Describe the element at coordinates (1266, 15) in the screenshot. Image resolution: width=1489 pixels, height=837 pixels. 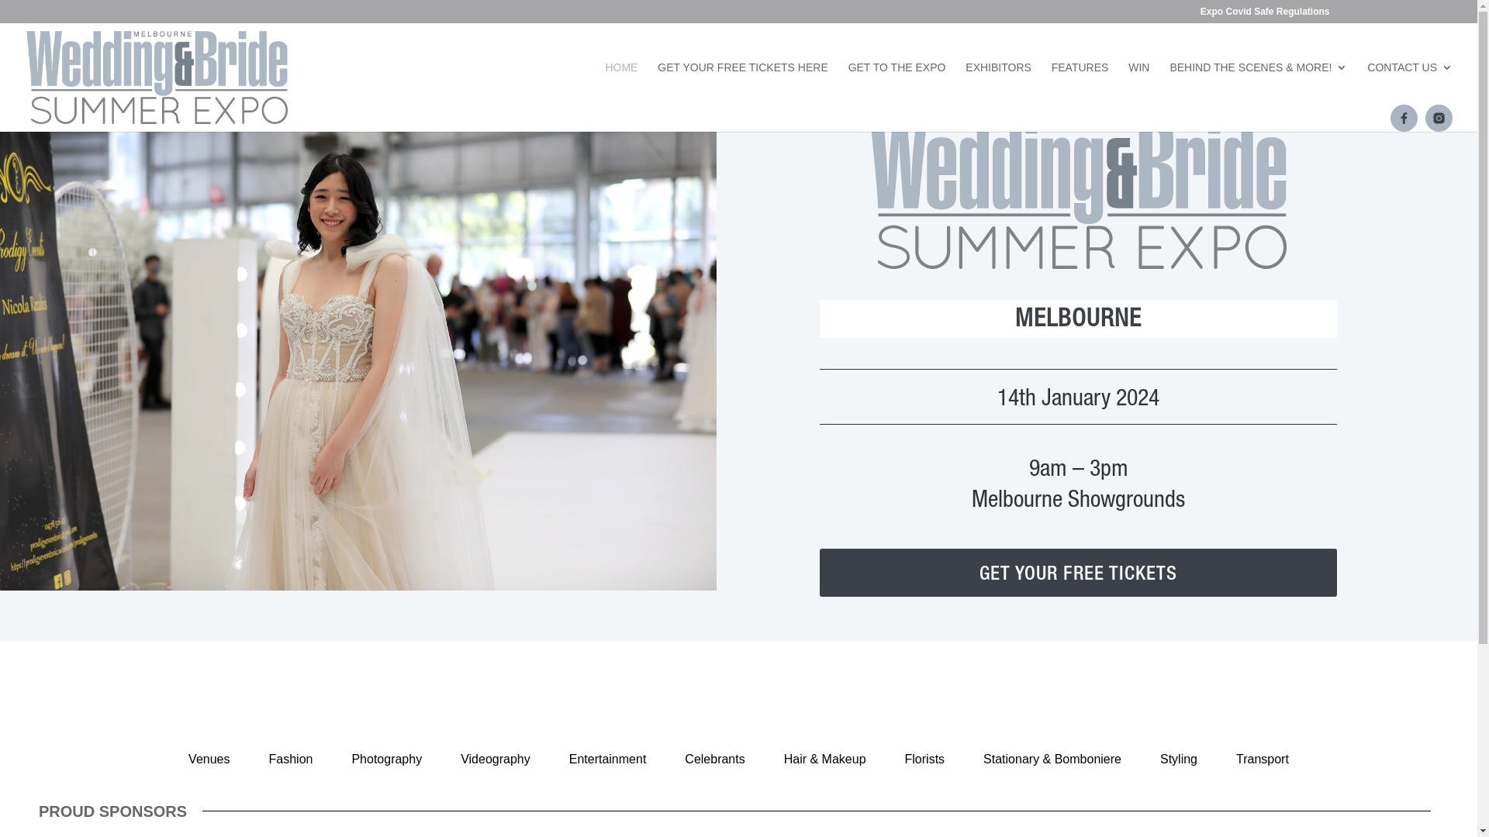
I see `Expo Covid Safe Regulations` at that location.